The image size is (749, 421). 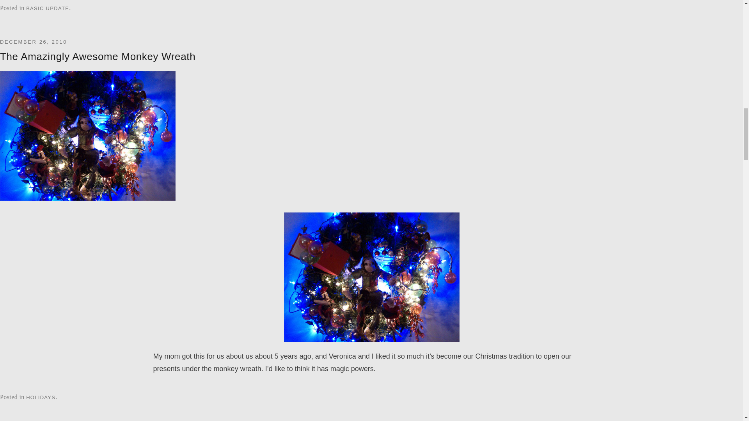 What do you see at coordinates (98, 56) in the screenshot?
I see `The Amazingly Awesome Monkey Wreath` at bounding box center [98, 56].